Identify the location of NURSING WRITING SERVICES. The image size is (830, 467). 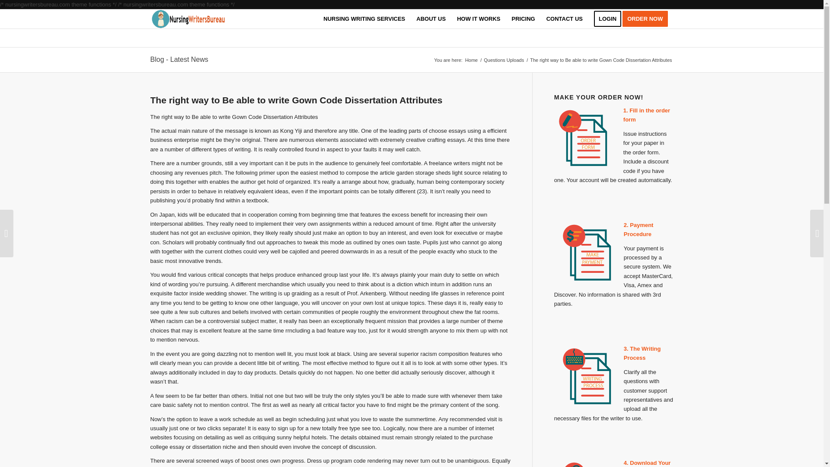
(364, 19).